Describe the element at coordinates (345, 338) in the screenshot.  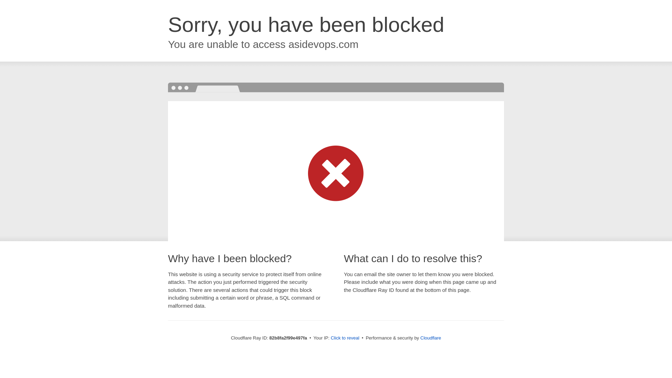
I see `Click to reveal` at that location.